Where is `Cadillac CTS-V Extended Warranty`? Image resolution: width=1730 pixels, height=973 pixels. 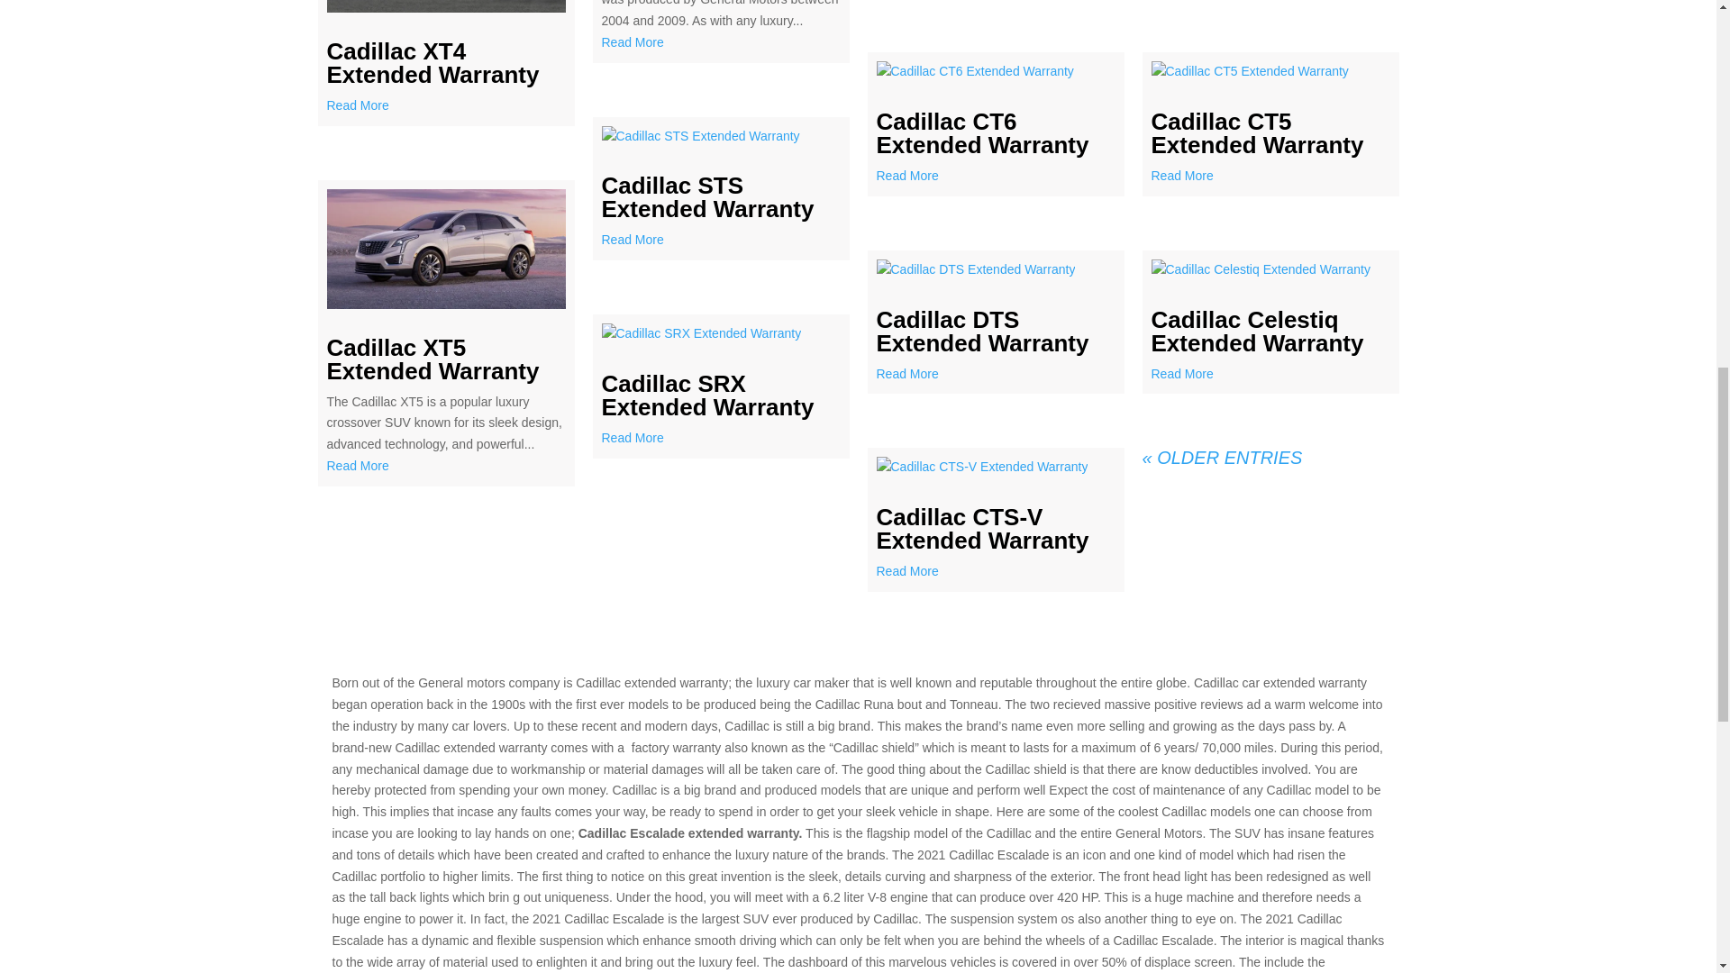 Cadillac CTS-V Extended Warranty is located at coordinates (981, 528).